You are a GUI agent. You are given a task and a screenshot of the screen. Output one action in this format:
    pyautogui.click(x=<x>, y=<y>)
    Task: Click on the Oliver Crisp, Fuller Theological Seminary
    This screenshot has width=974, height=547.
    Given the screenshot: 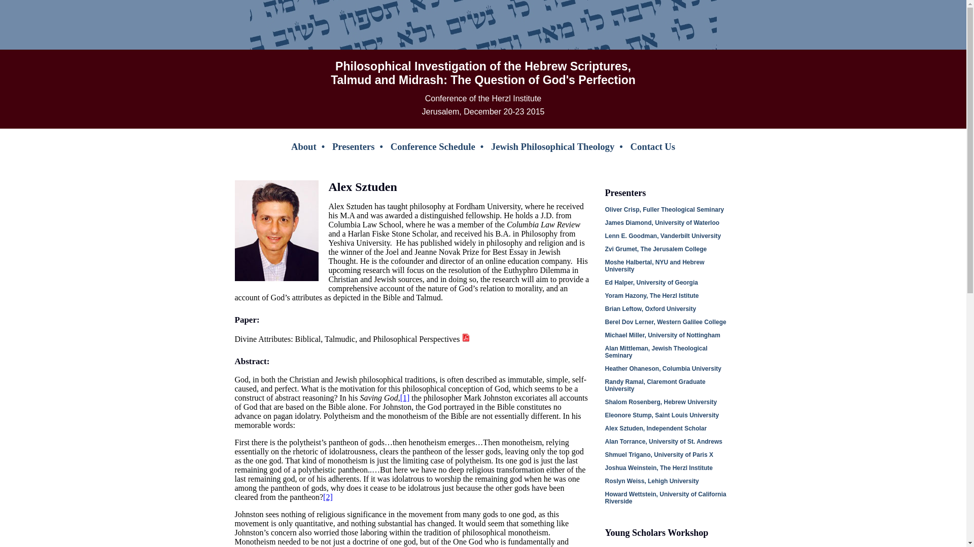 What is the action you would take?
    pyautogui.click(x=664, y=210)
    